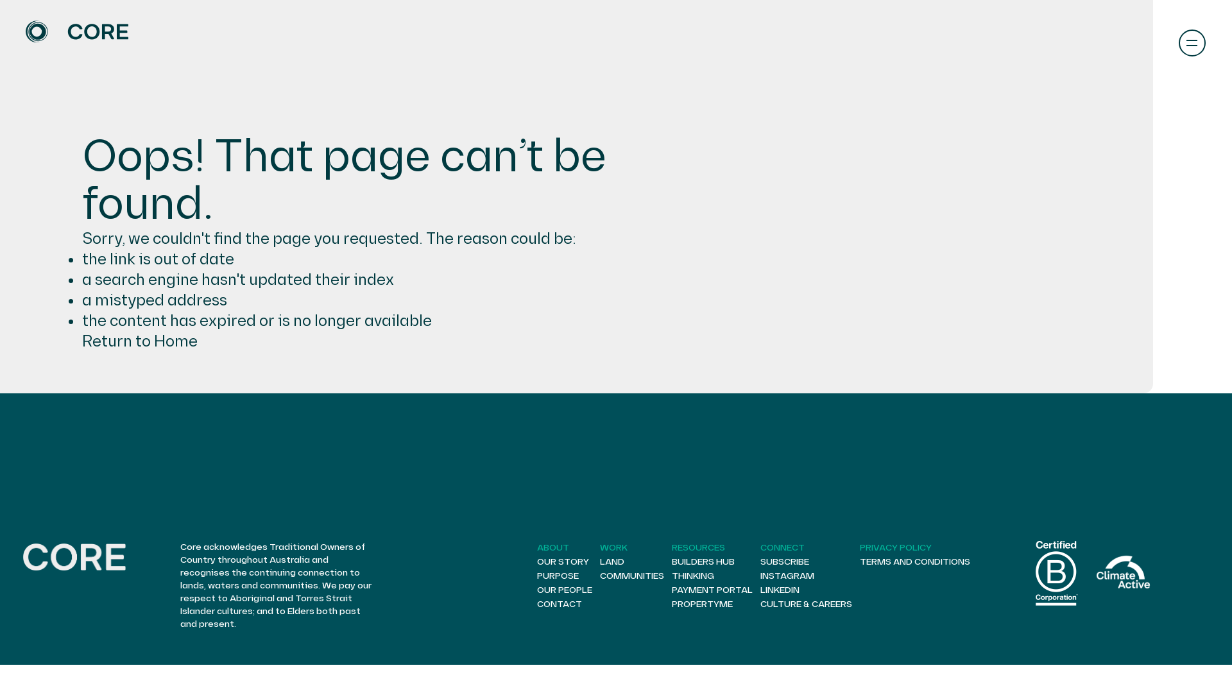 Image resolution: width=1232 pixels, height=693 pixels. What do you see at coordinates (787, 576) in the screenshot?
I see `INSTAGRAM` at bounding box center [787, 576].